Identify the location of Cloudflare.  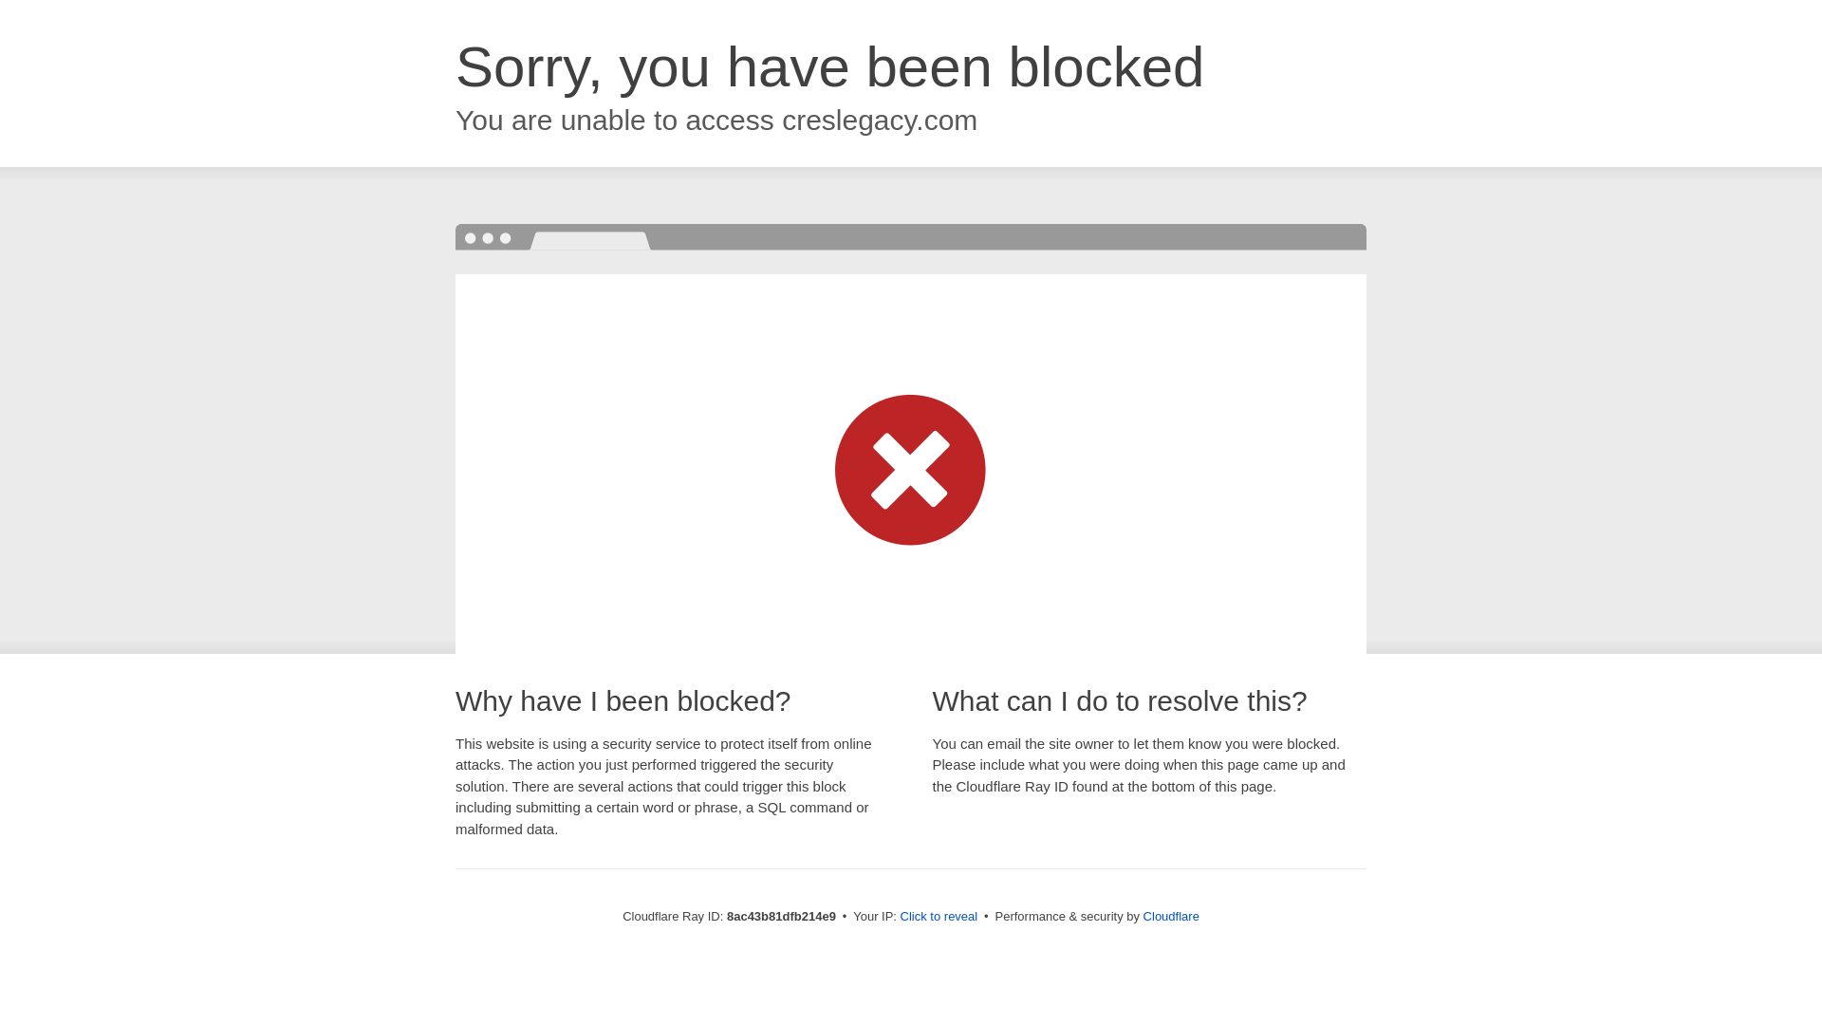
(1171, 916).